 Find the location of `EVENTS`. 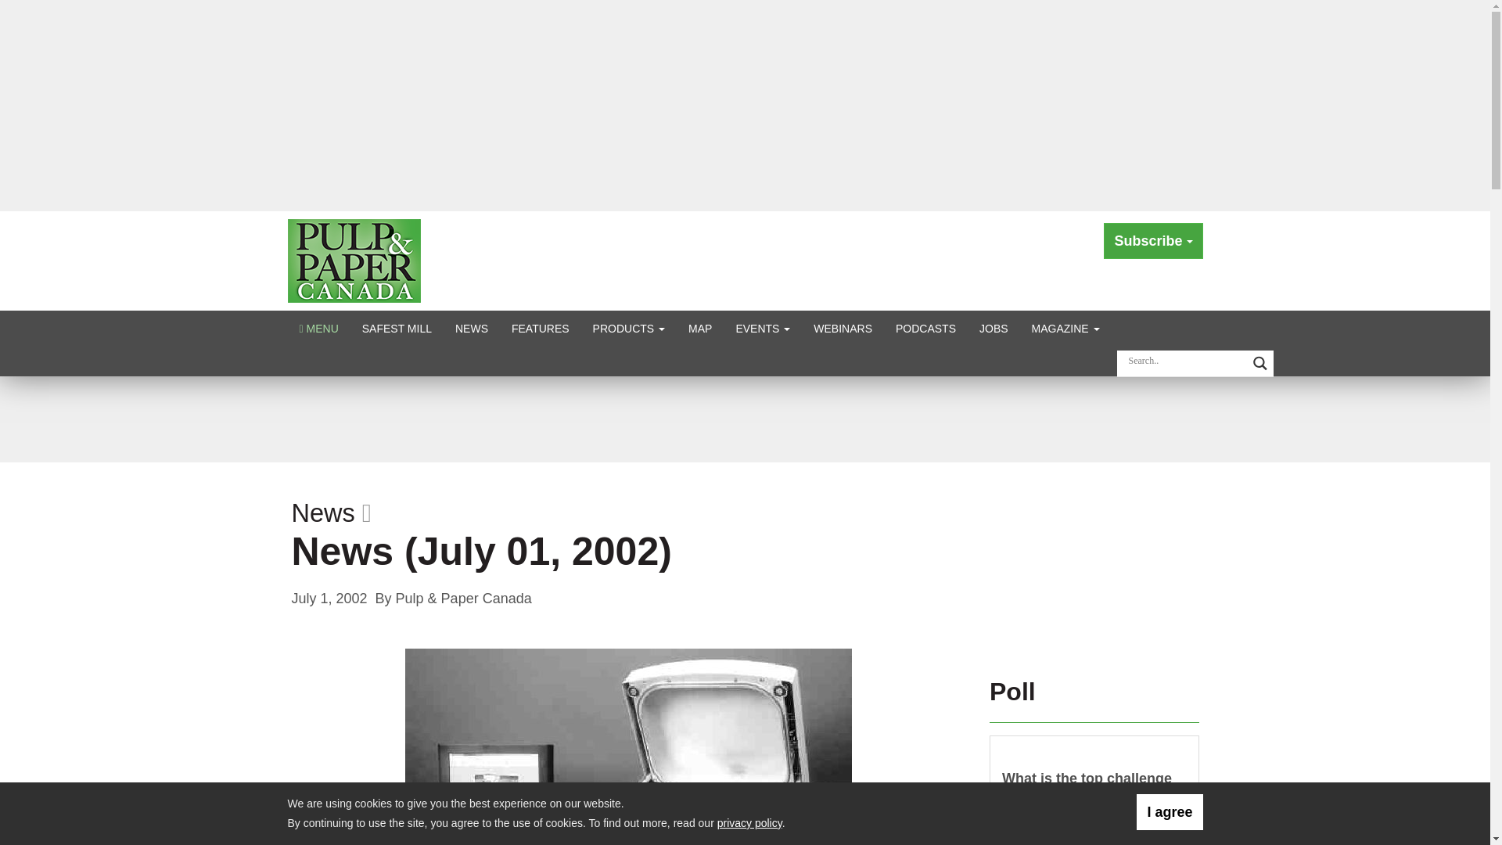

EVENTS is located at coordinates (763, 328).